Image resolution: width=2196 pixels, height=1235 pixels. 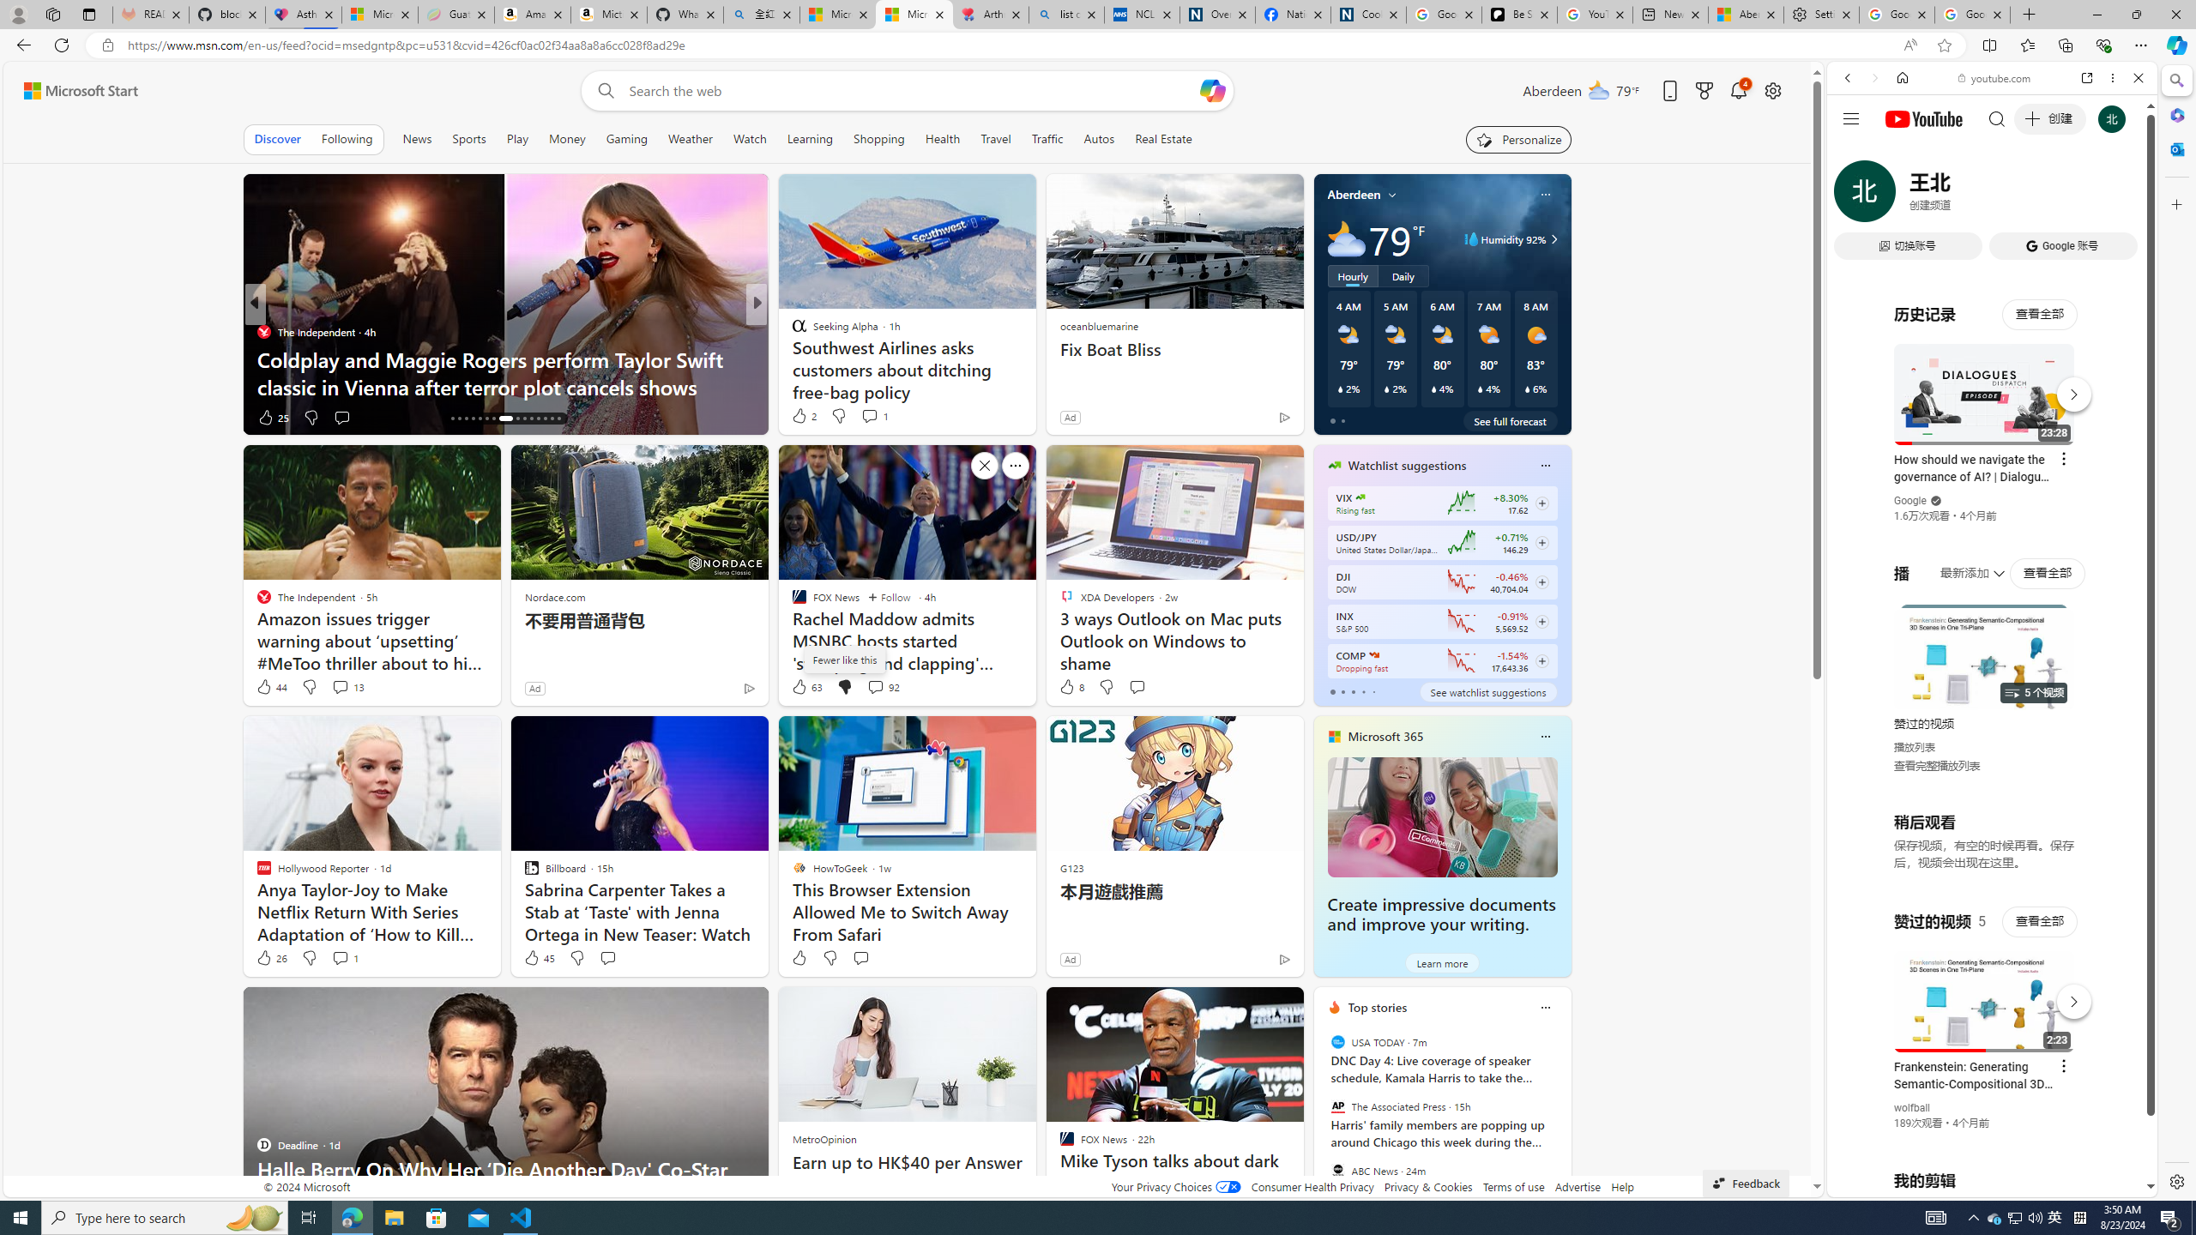 What do you see at coordinates (875, 417) in the screenshot?
I see `View comments 3 Comment` at bounding box center [875, 417].